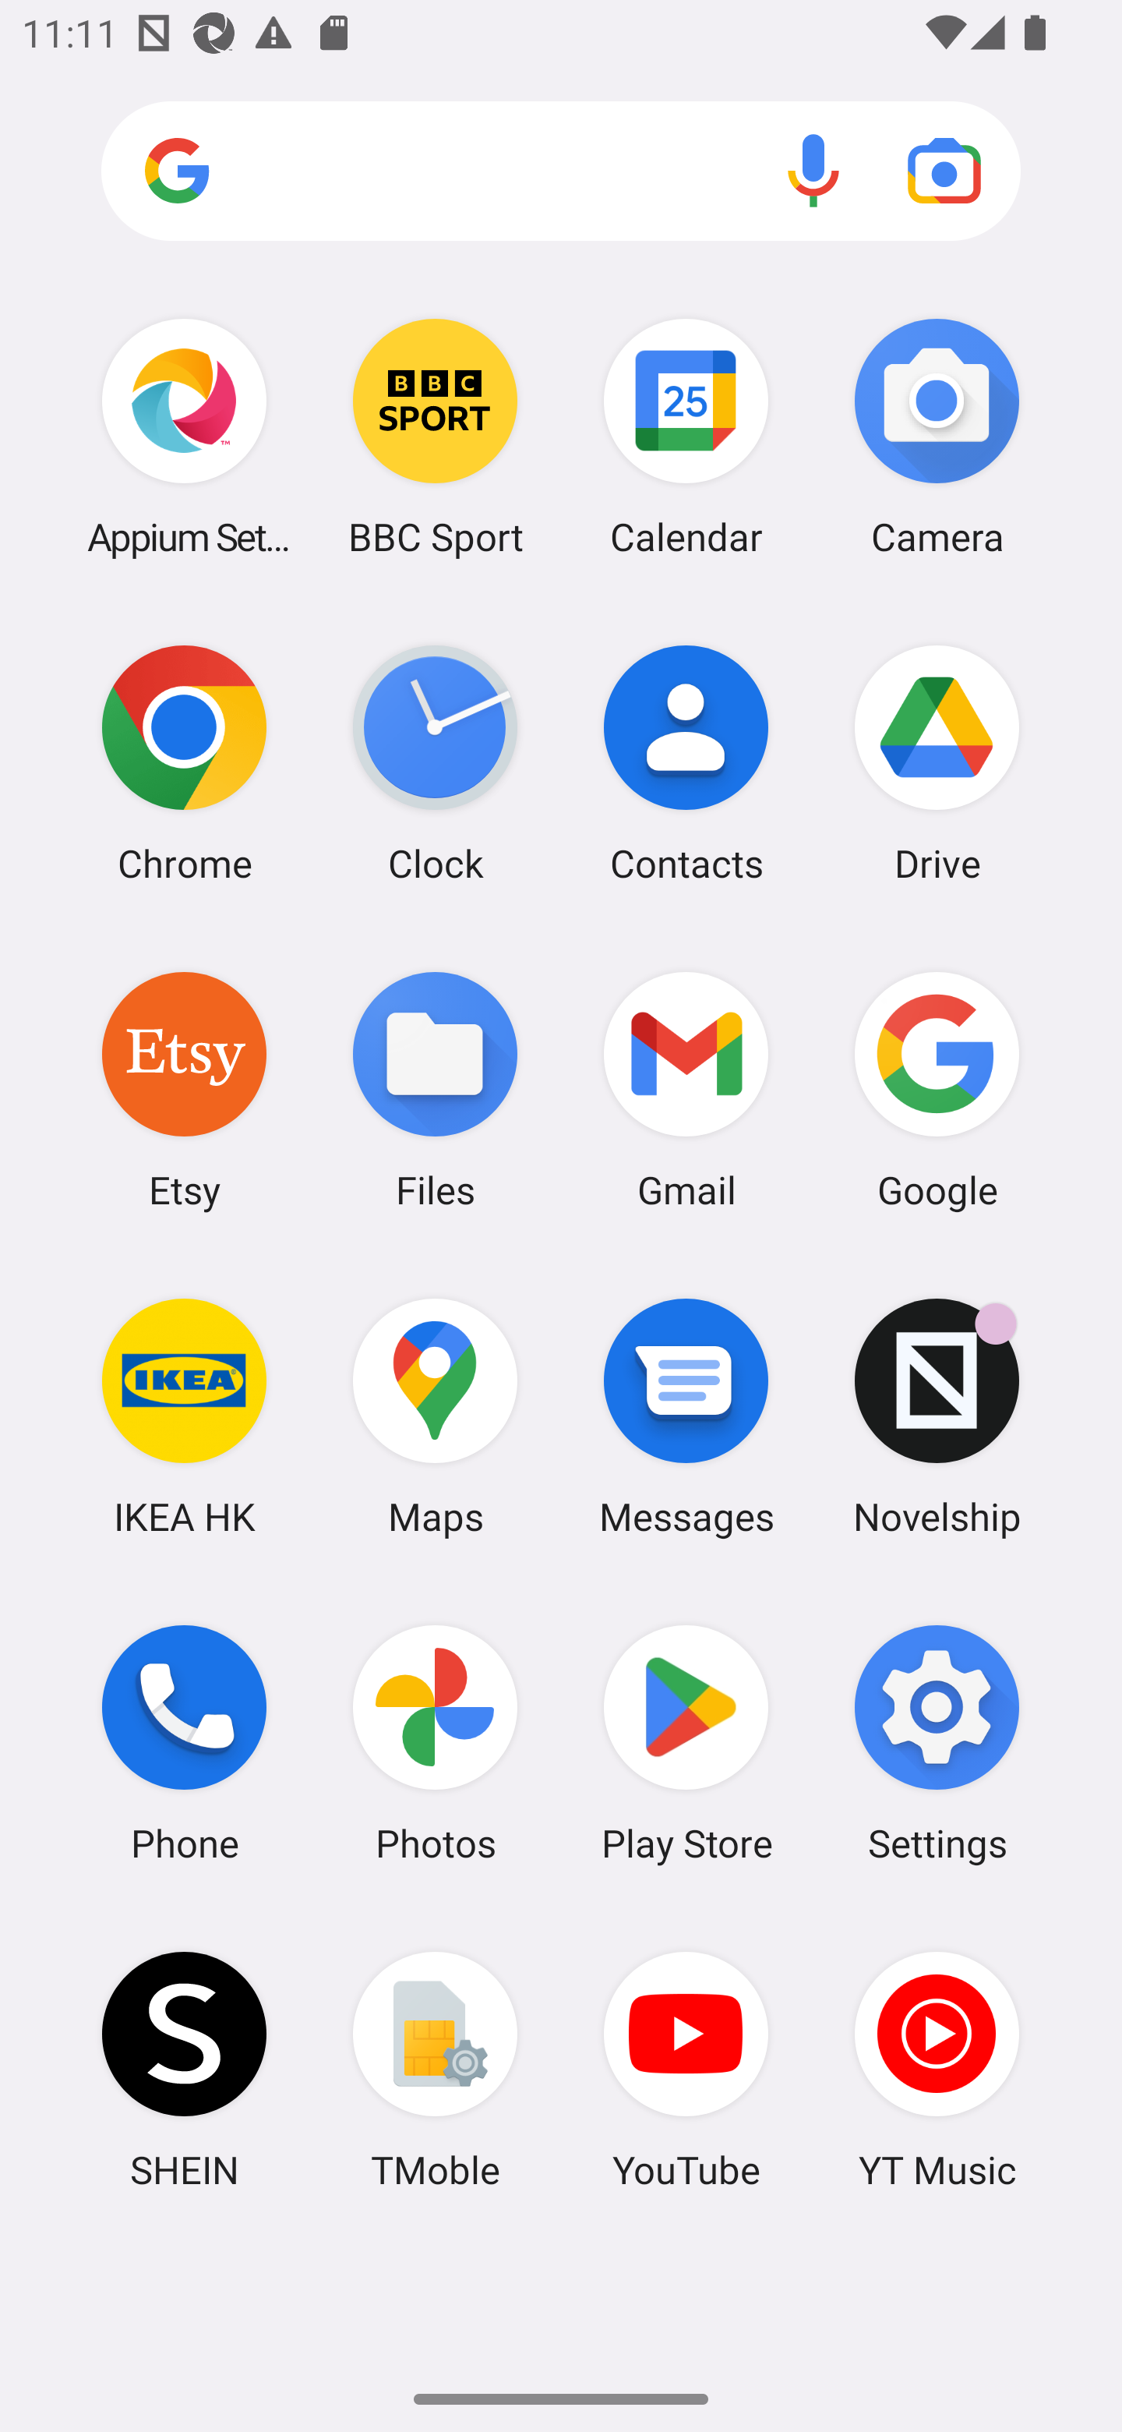  Describe the element at coordinates (435, 2070) in the screenshot. I see `TMoble` at that location.